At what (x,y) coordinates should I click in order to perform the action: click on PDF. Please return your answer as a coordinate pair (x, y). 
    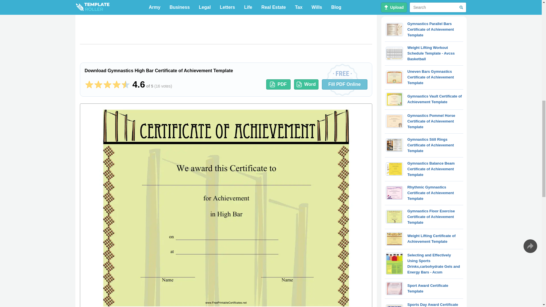
    Looking at the image, I should click on (278, 84).